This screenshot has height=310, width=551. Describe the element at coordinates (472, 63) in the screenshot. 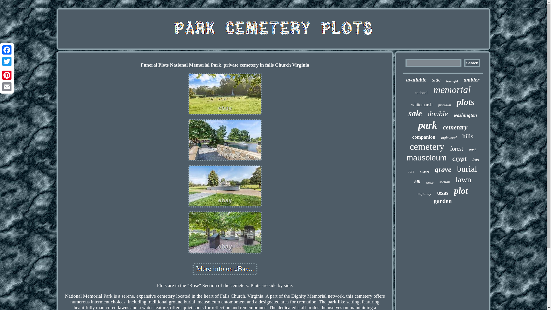

I see `Search` at that location.